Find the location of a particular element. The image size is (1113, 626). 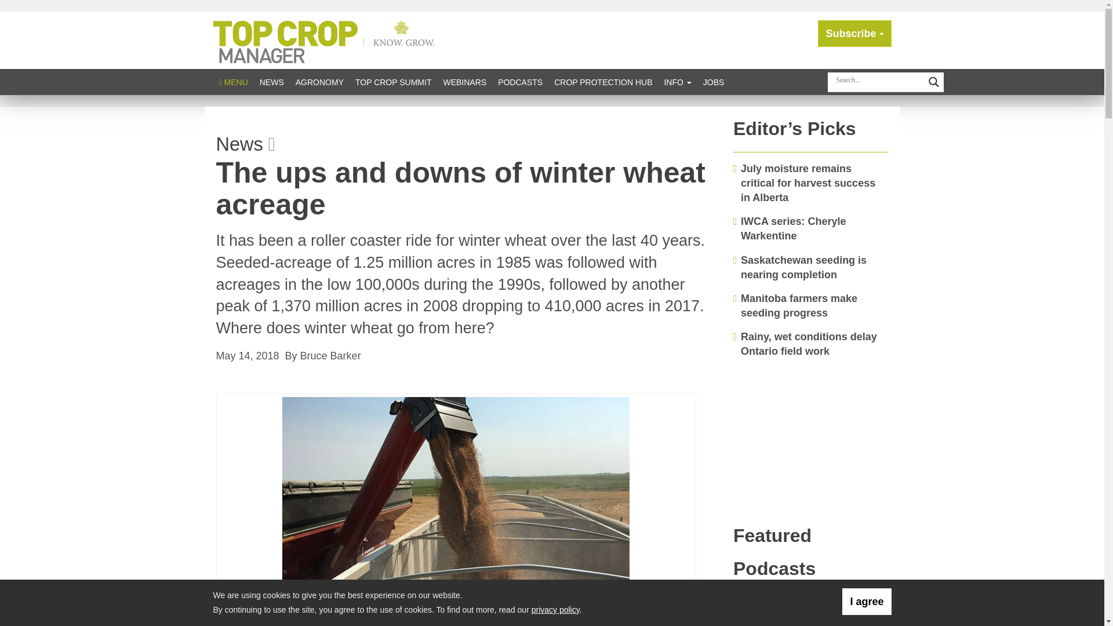

Top Crop Manager is located at coordinates (326, 39).